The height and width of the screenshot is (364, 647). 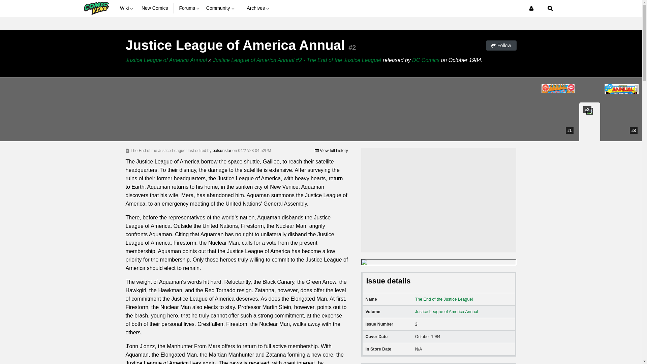 I want to click on Comic Vine, so click(x=96, y=8).